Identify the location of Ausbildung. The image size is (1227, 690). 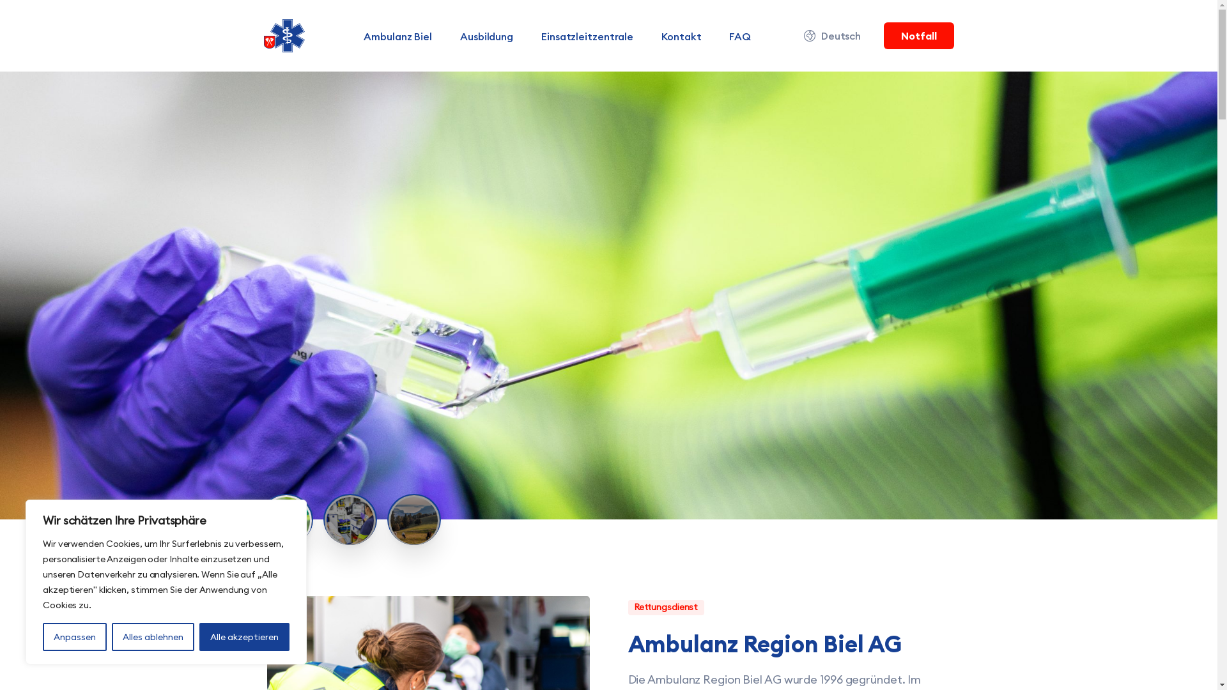
(487, 36).